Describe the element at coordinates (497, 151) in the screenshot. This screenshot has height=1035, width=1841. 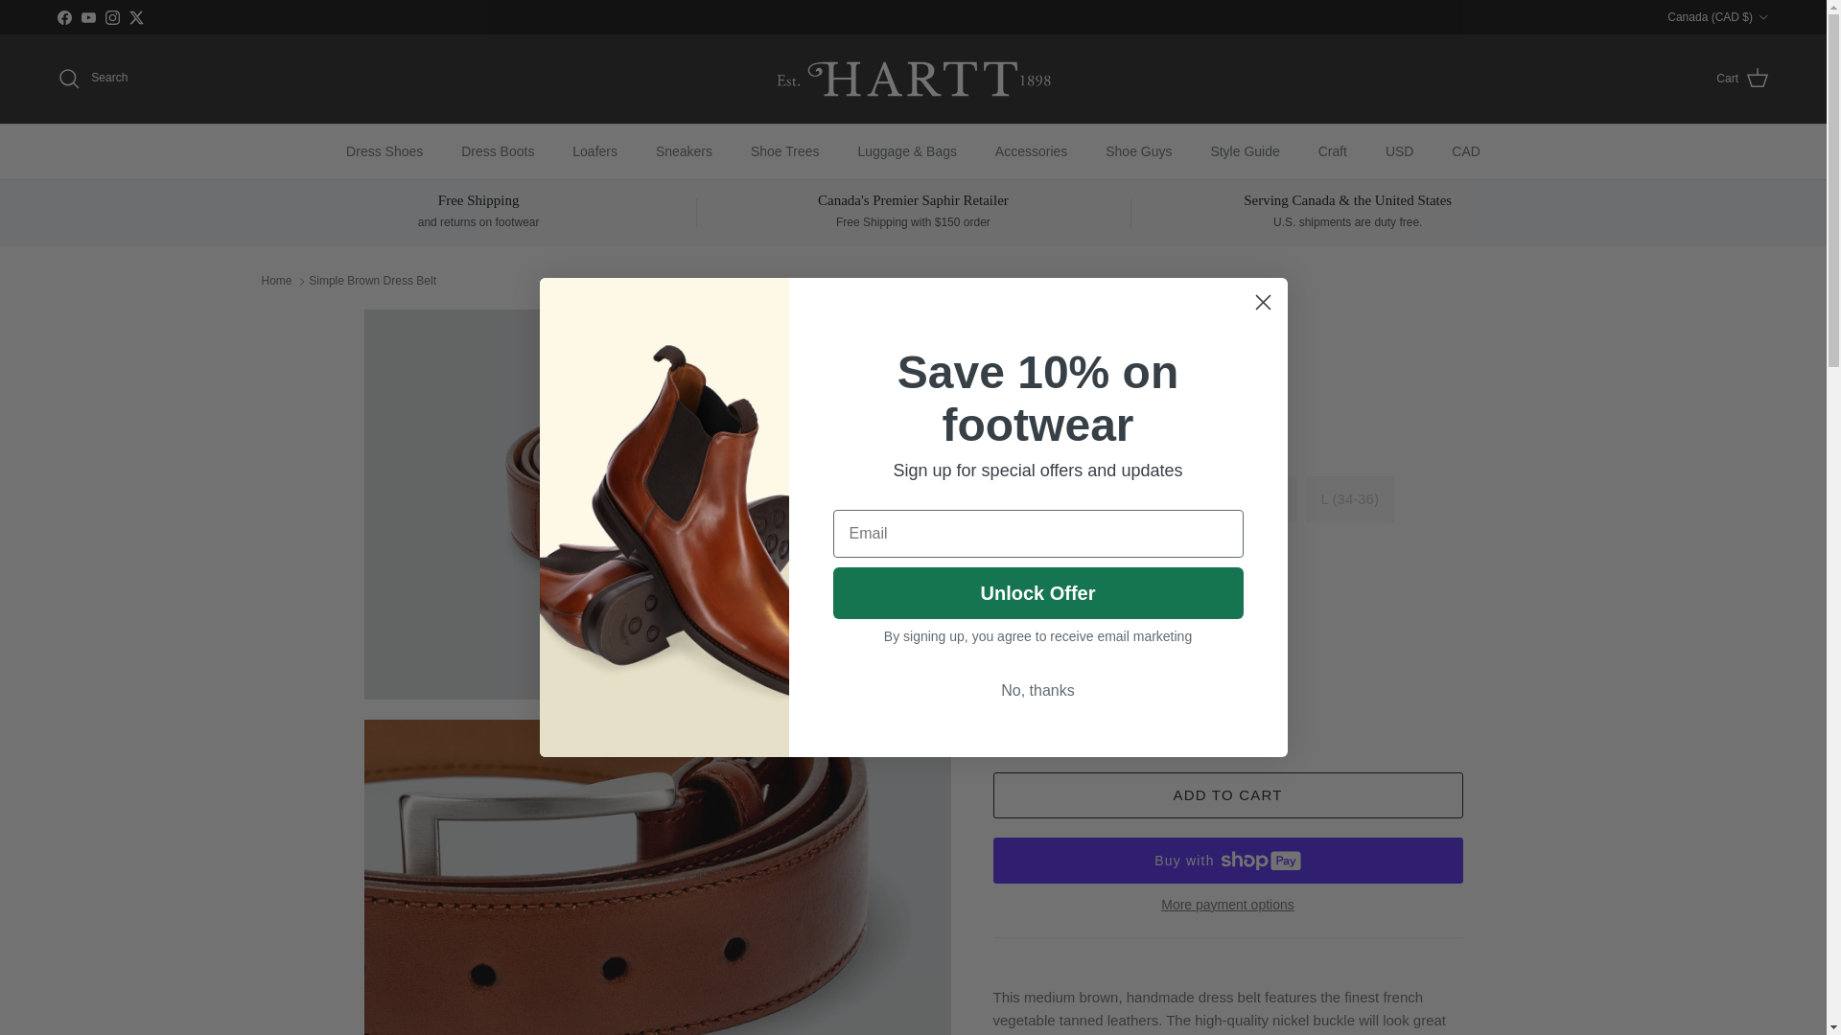
I see `Dress Boots` at that location.